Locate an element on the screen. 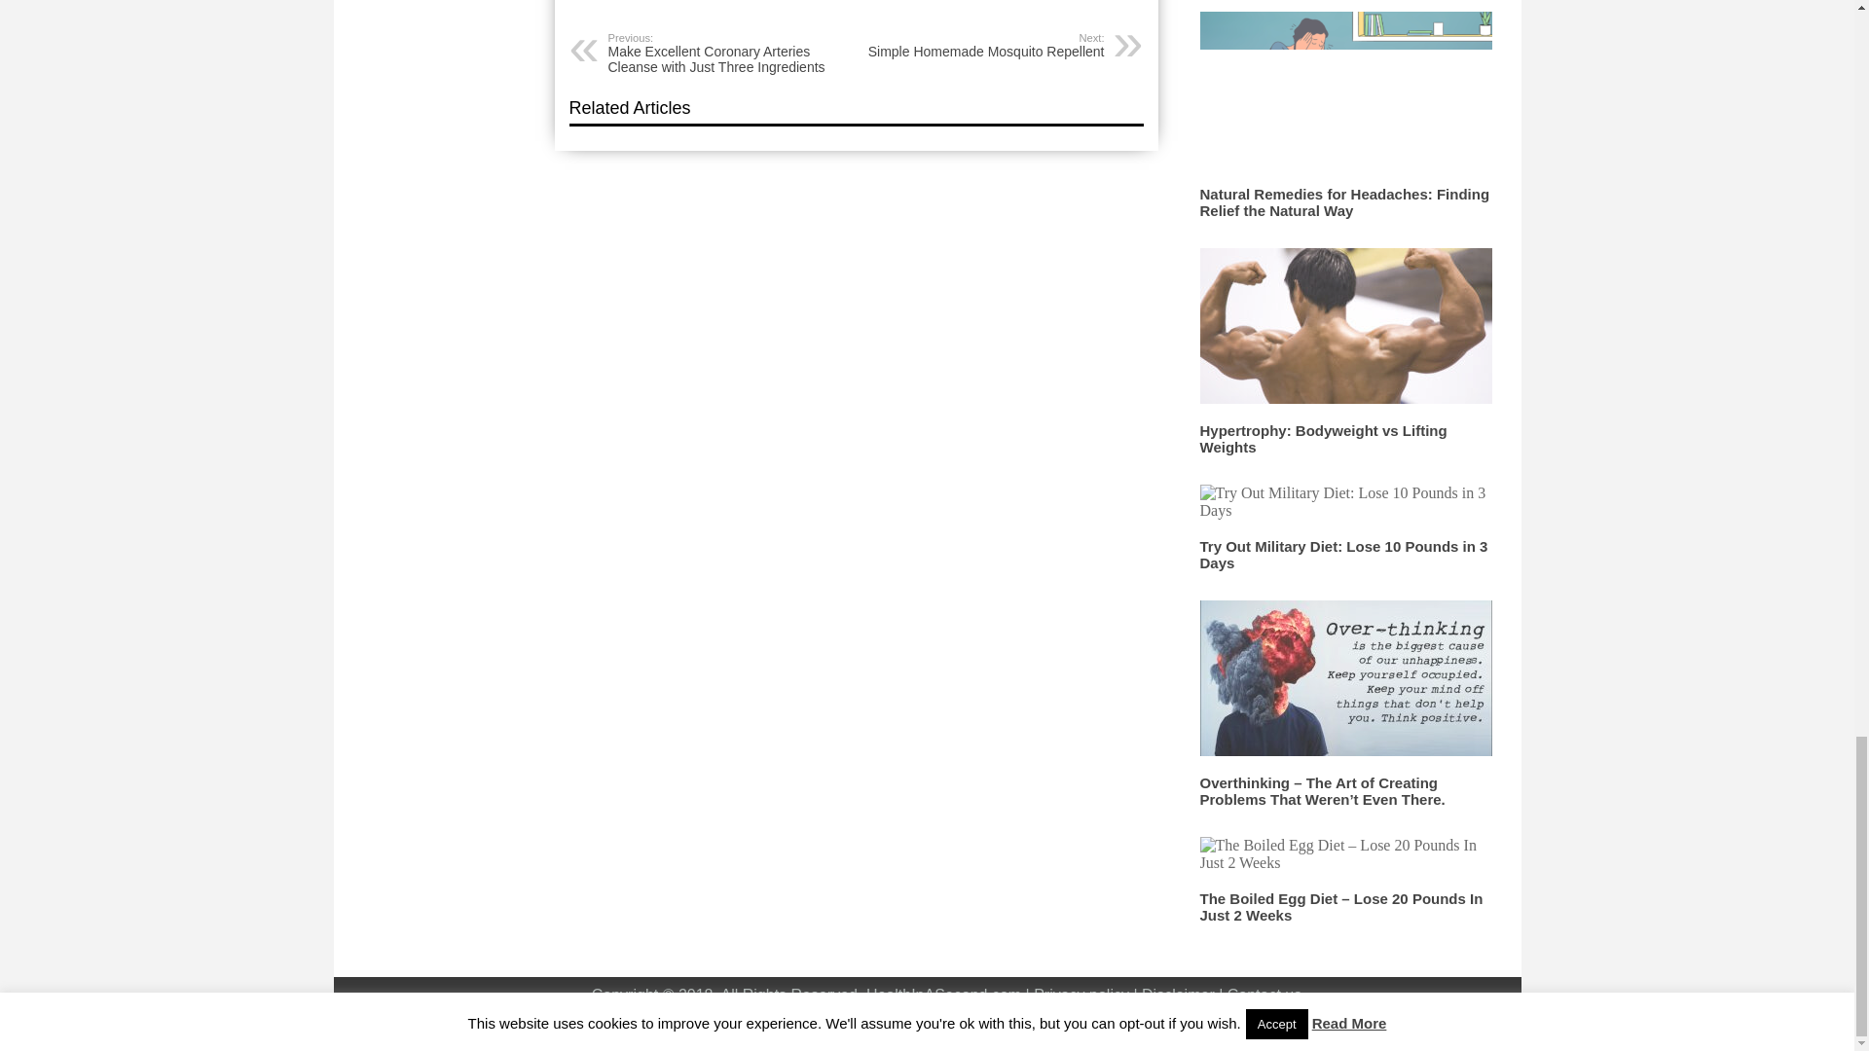  Hypertrophy: Bodyweight vs Lifting Weights is located at coordinates (1343, 555).